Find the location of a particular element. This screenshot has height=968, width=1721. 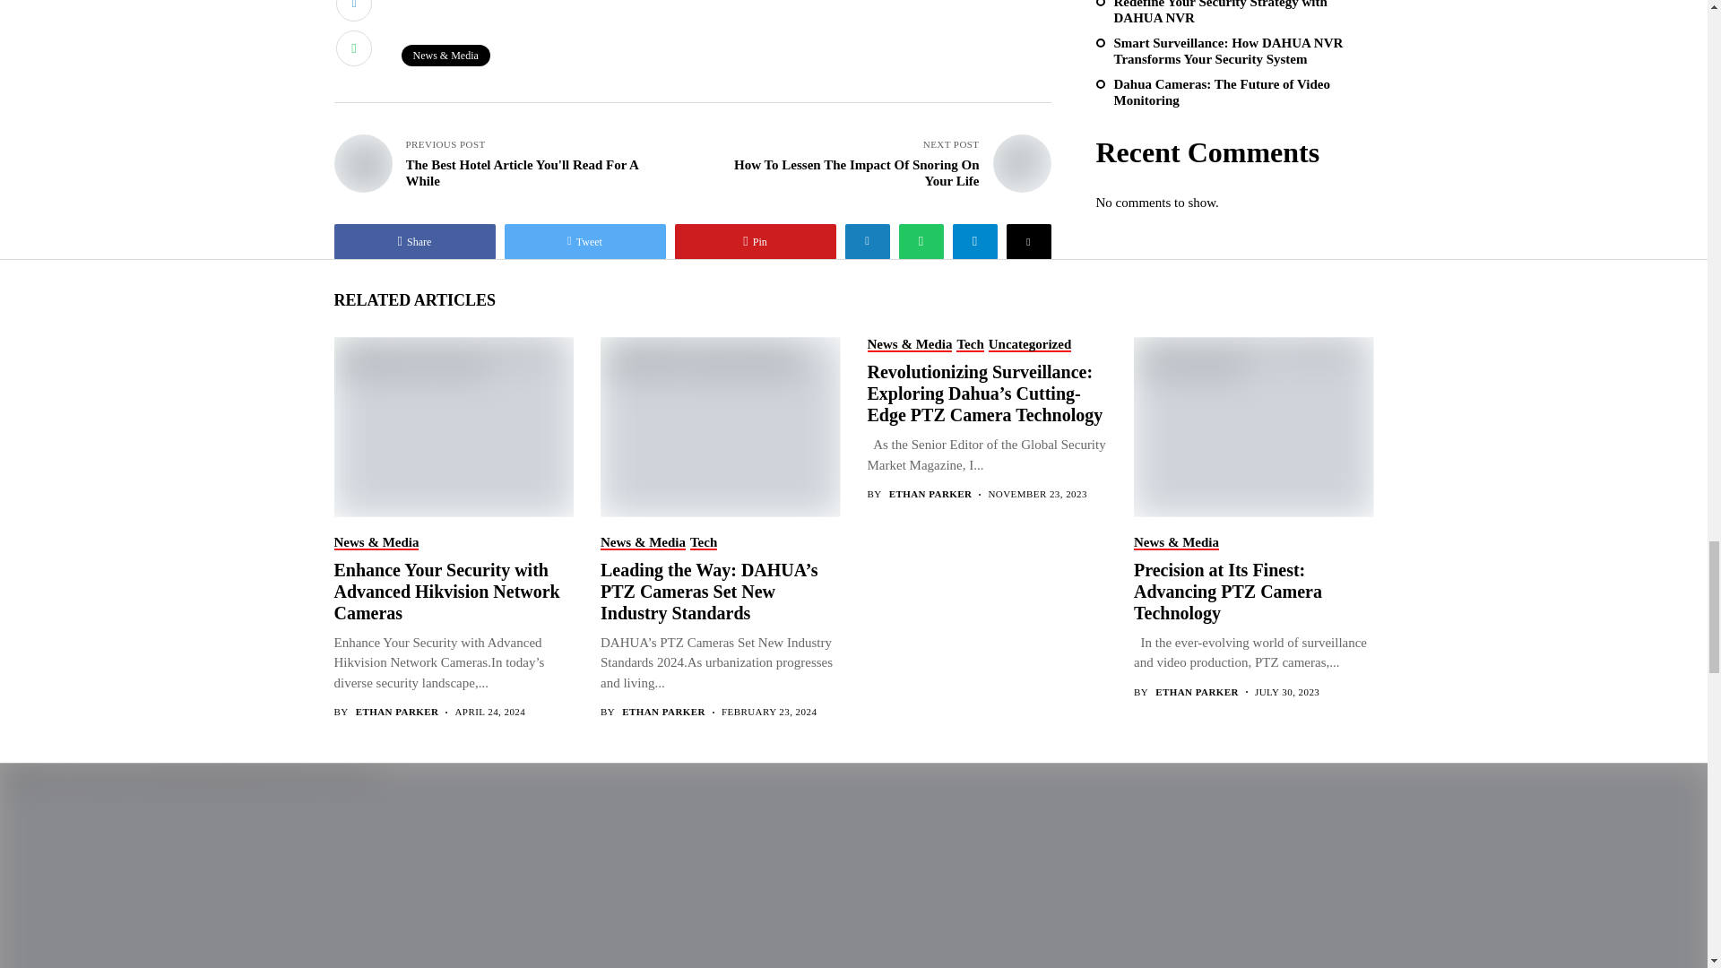

How To Lessen The Impact Of Snoring On Your Life is located at coordinates (1022, 163).